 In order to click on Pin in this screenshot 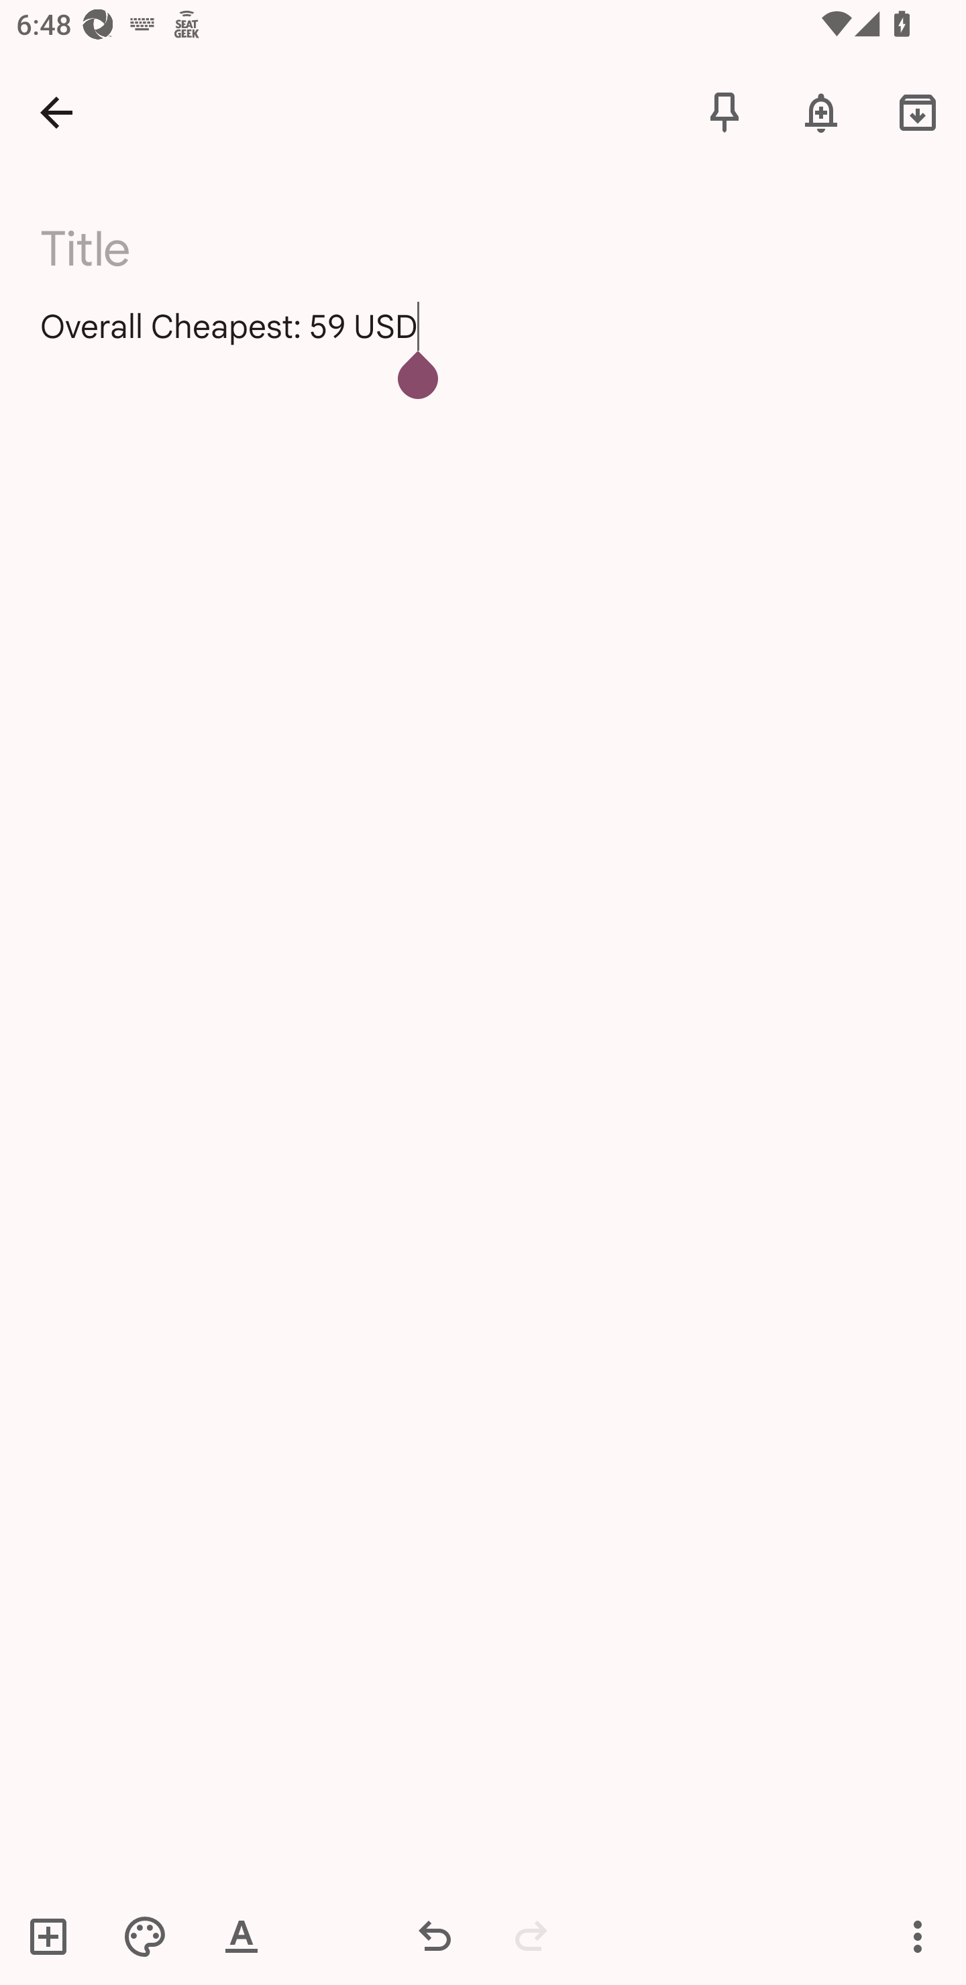, I will do `click(724, 111)`.